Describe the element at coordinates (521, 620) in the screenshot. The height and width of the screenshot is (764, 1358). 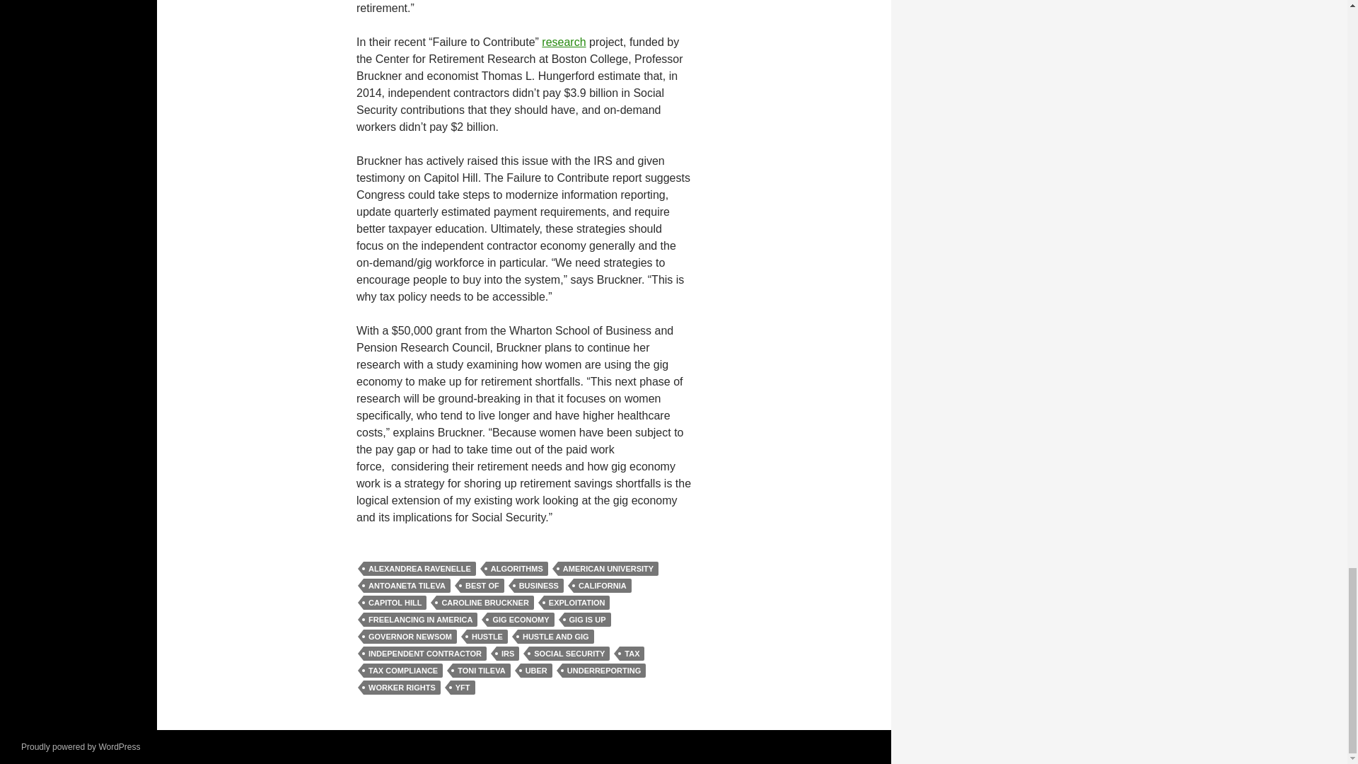
I see `GIG ECONOMY` at that location.